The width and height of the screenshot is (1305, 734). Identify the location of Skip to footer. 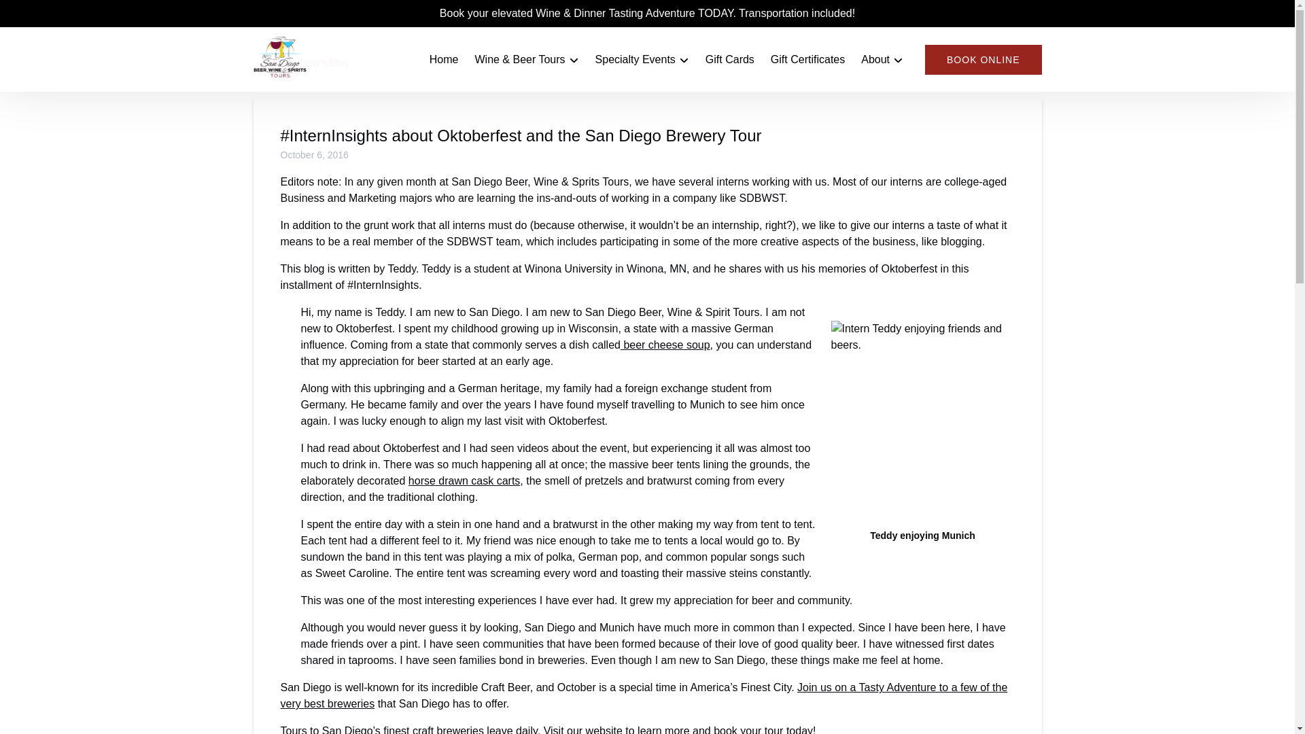
(38, 14).